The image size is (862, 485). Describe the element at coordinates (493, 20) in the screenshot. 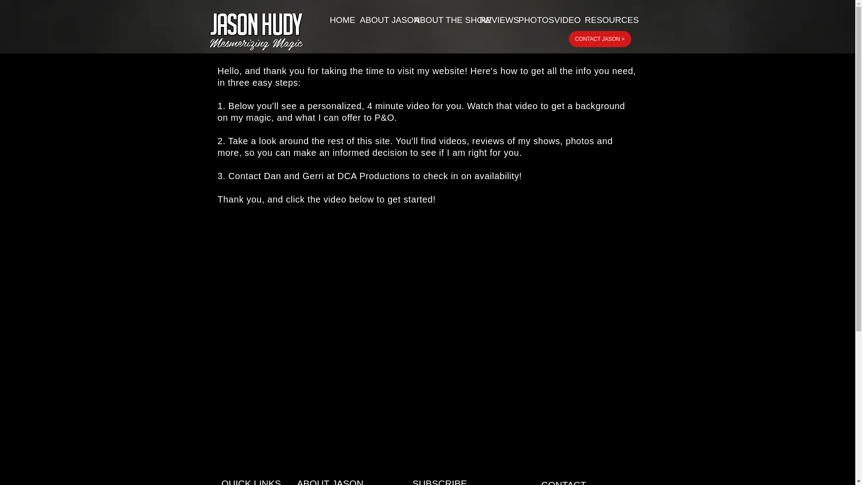

I see `REVIEWS` at that location.